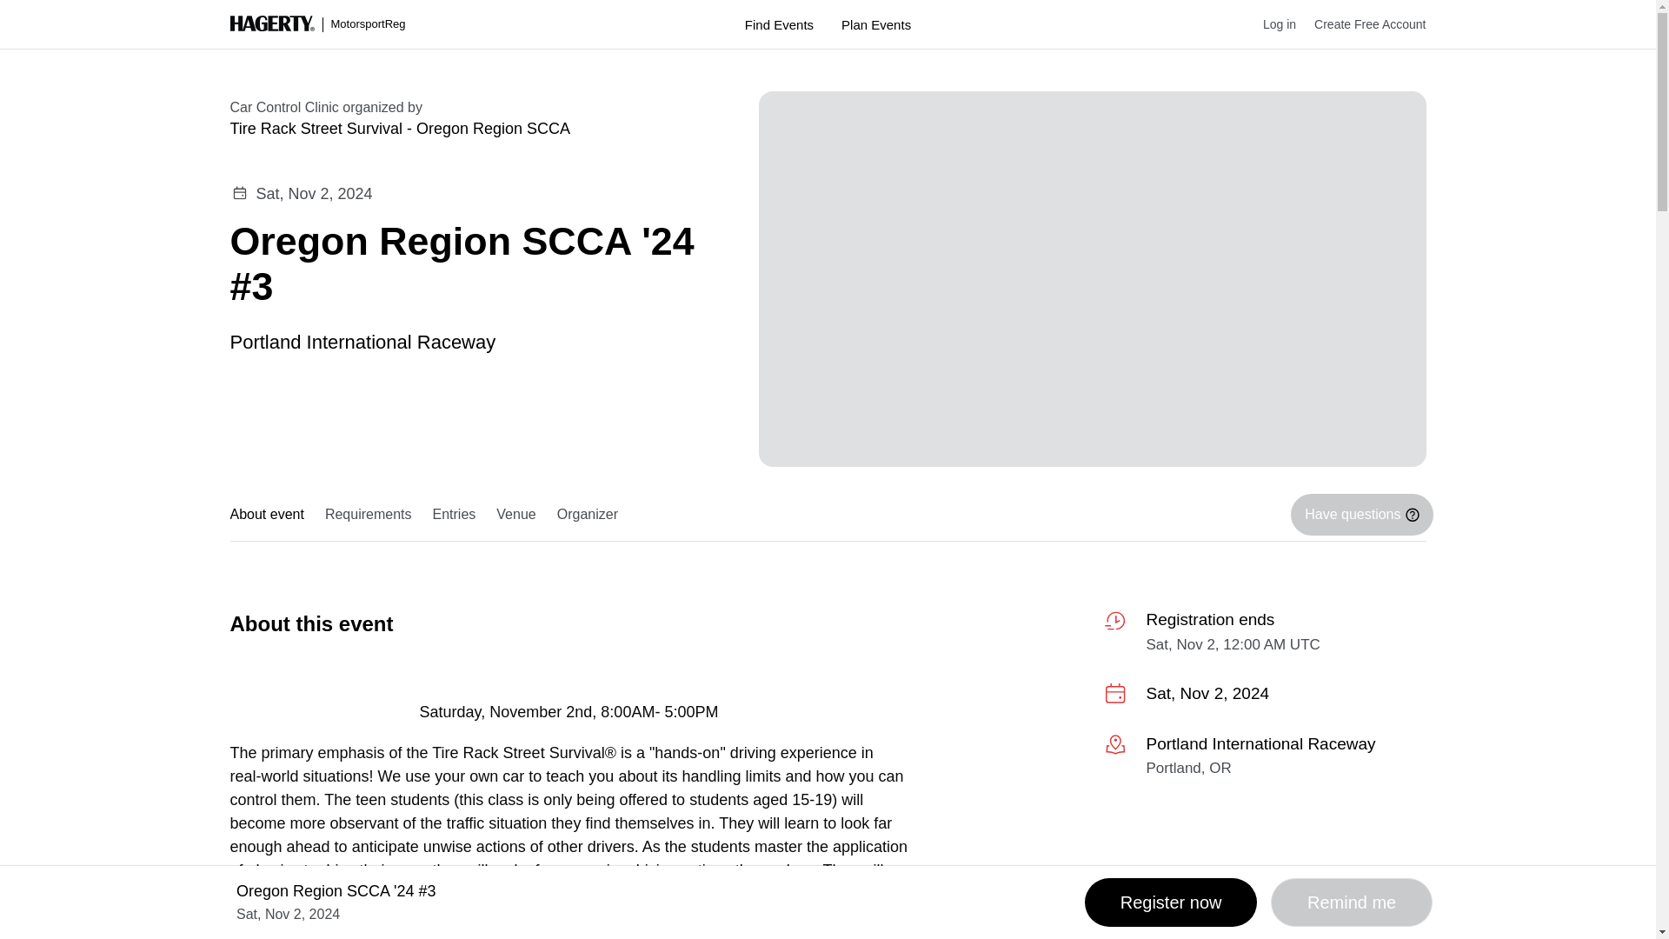 This screenshot has height=939, width=1669. What do you see at coordinates (1361, 515) in the screenshot?
I see `Have questions` at bounding box center [1361, 515].